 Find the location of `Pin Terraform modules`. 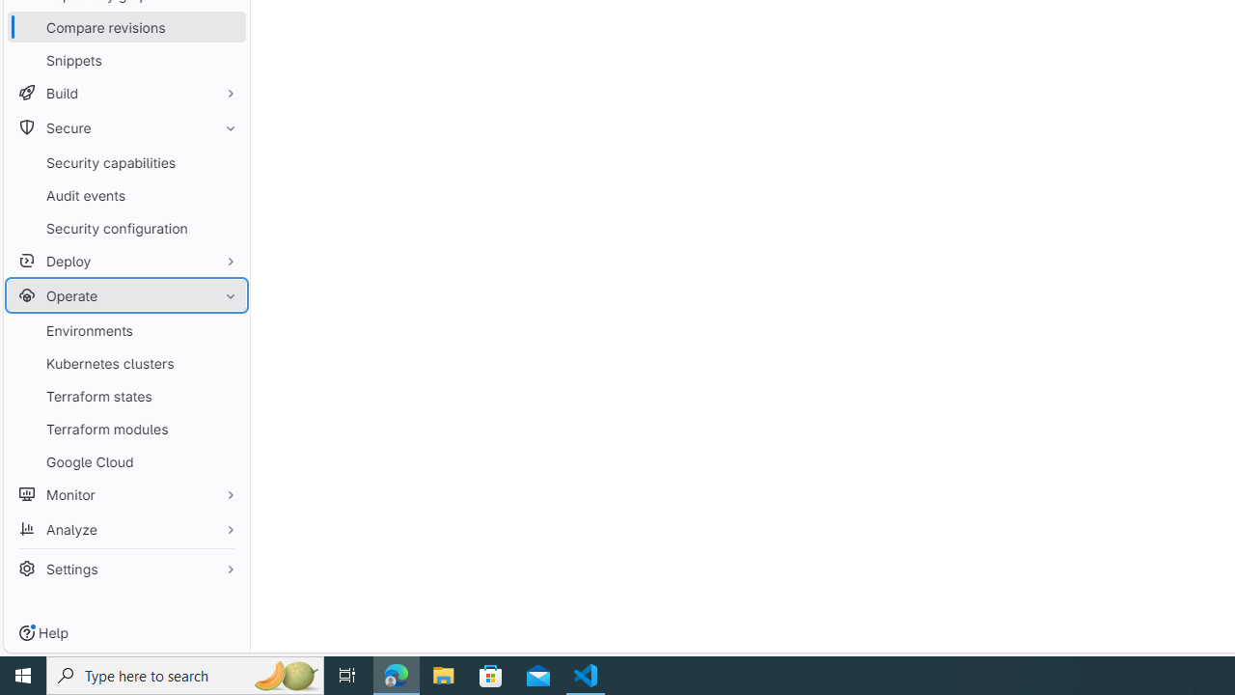

Pin Terraform modules is located at coordinates (226, 429).